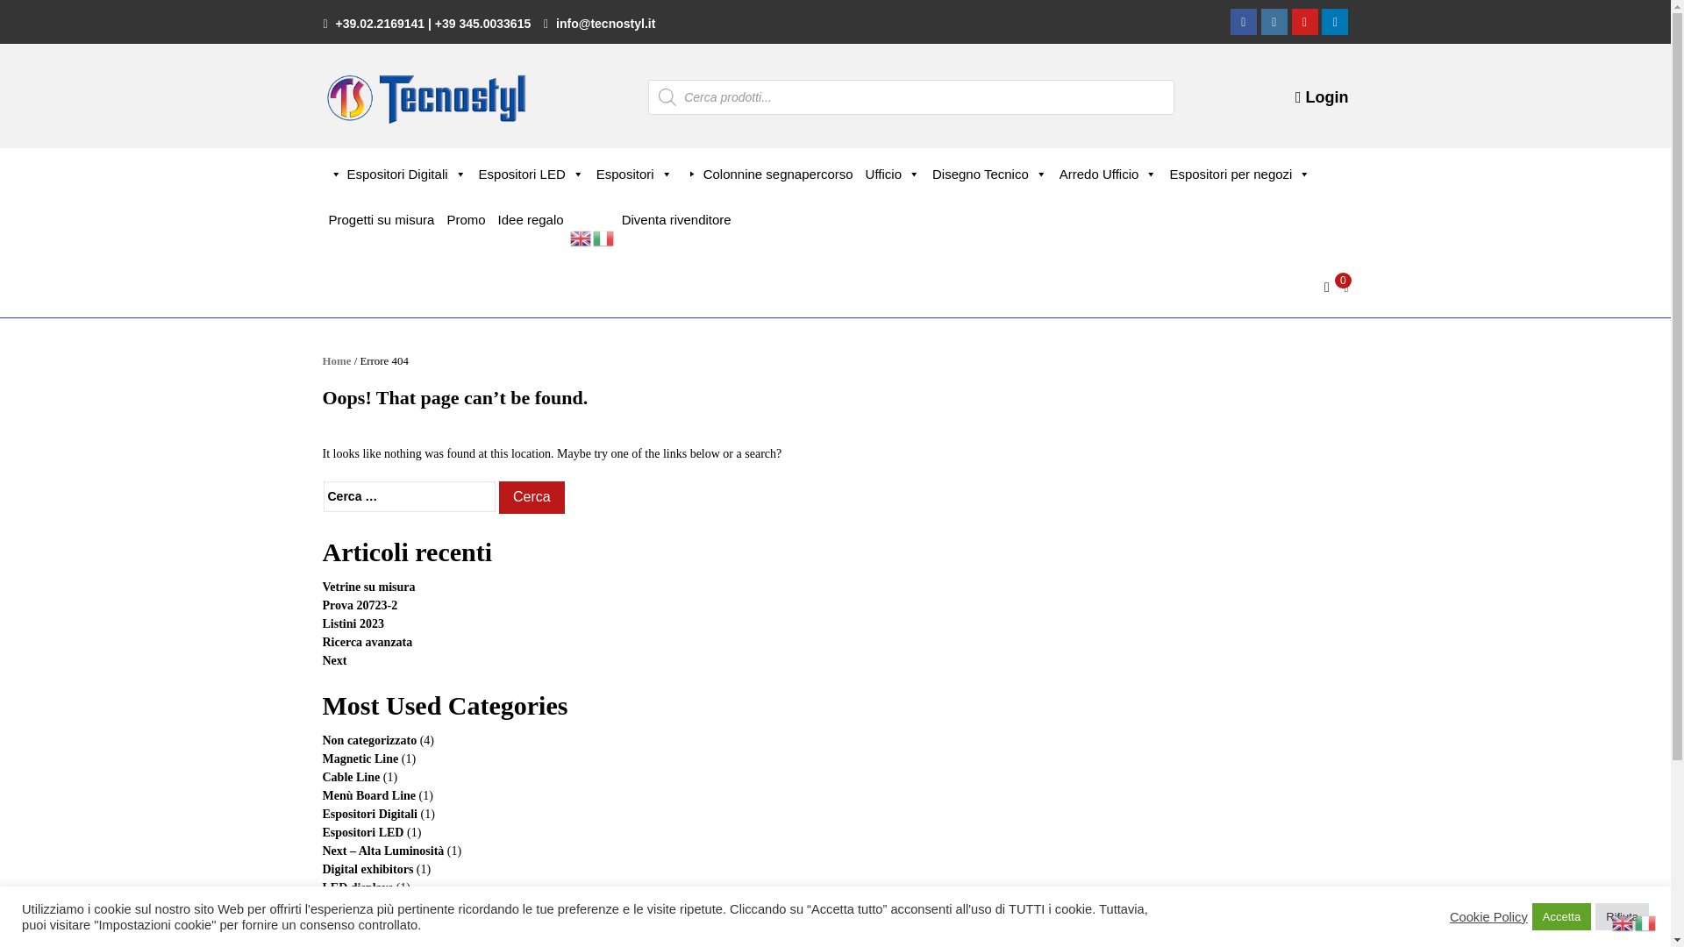 This screenshot has height=947, width=1684. Describe the element at coordinates (1623, 922) in the screenshot. I see `English` at that location.